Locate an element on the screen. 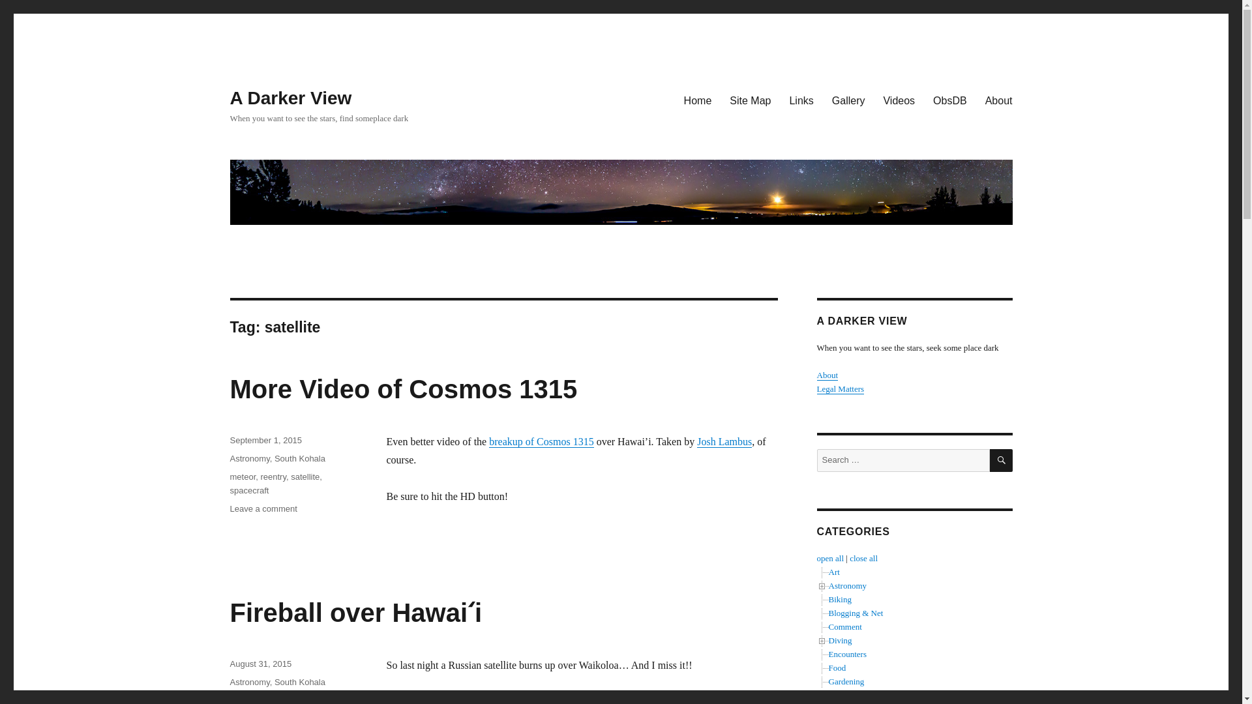 This screenshot has width=1252, height=704. August 31, 2015 is located at coordinates (260, 664).